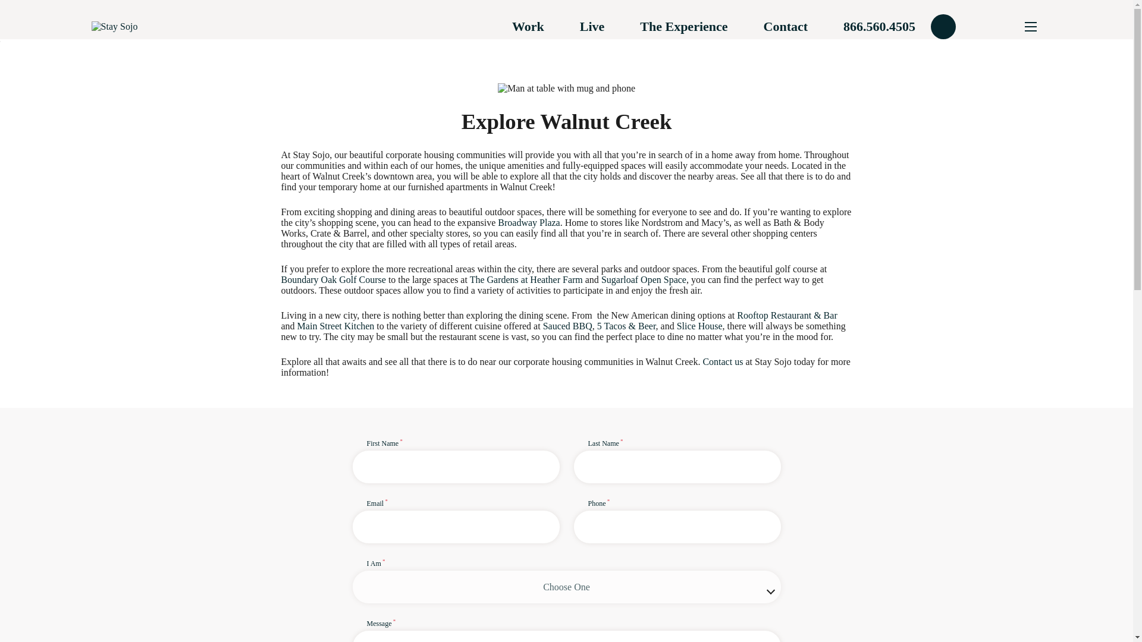  Describe the element at coordinates (676, 520) in the screenshot. I see `Phone number must be 10 digits long.` at that location.